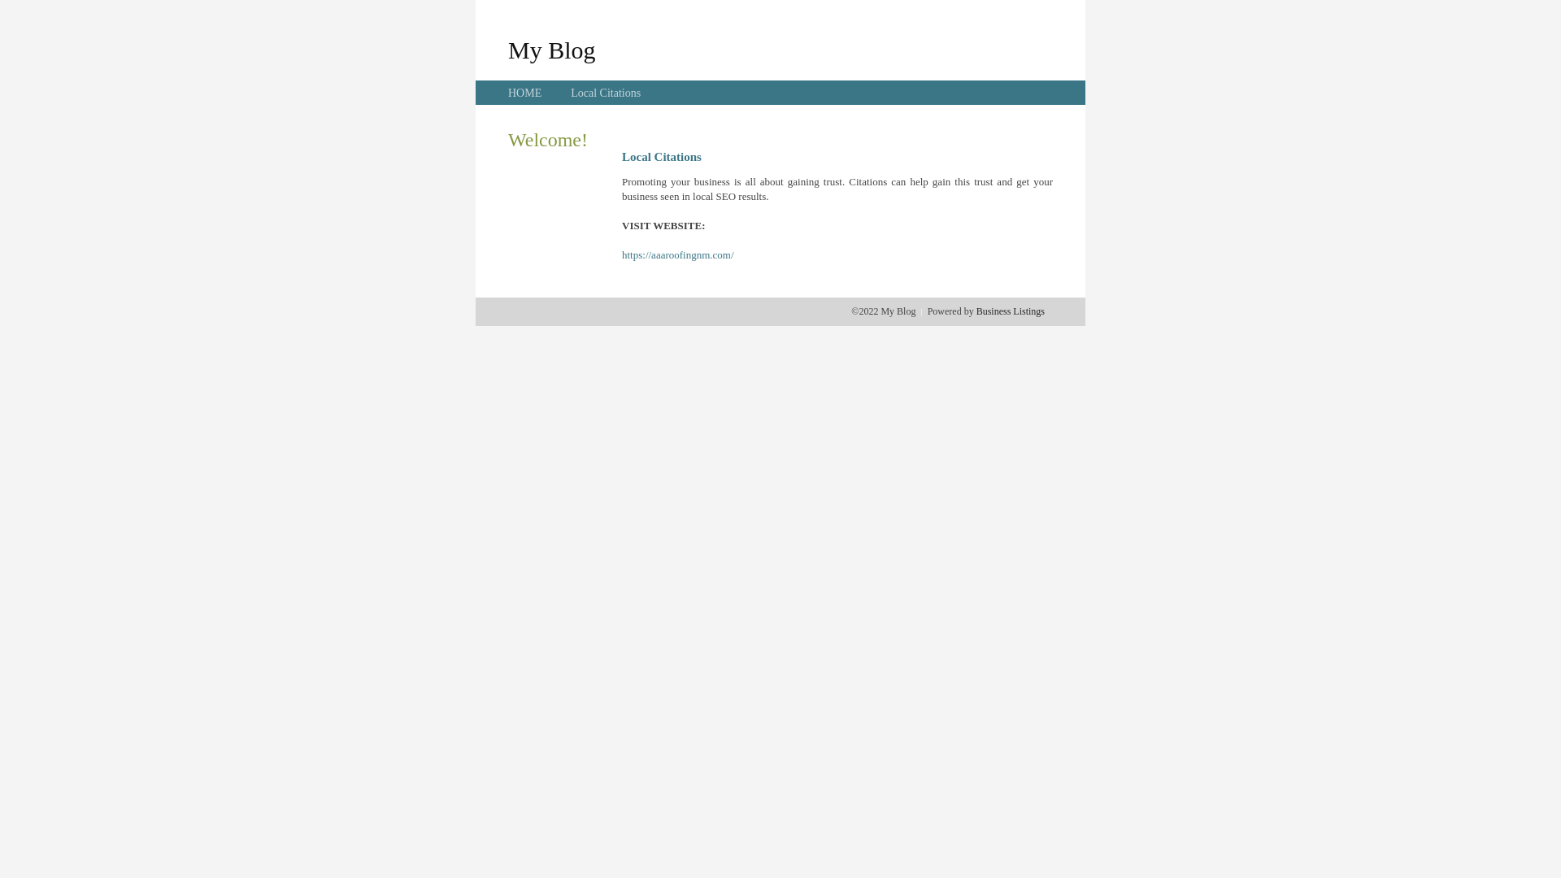 The width and height of the screenshot is (1561, 878). I want to click on Business Listings, so click(1011, 311).